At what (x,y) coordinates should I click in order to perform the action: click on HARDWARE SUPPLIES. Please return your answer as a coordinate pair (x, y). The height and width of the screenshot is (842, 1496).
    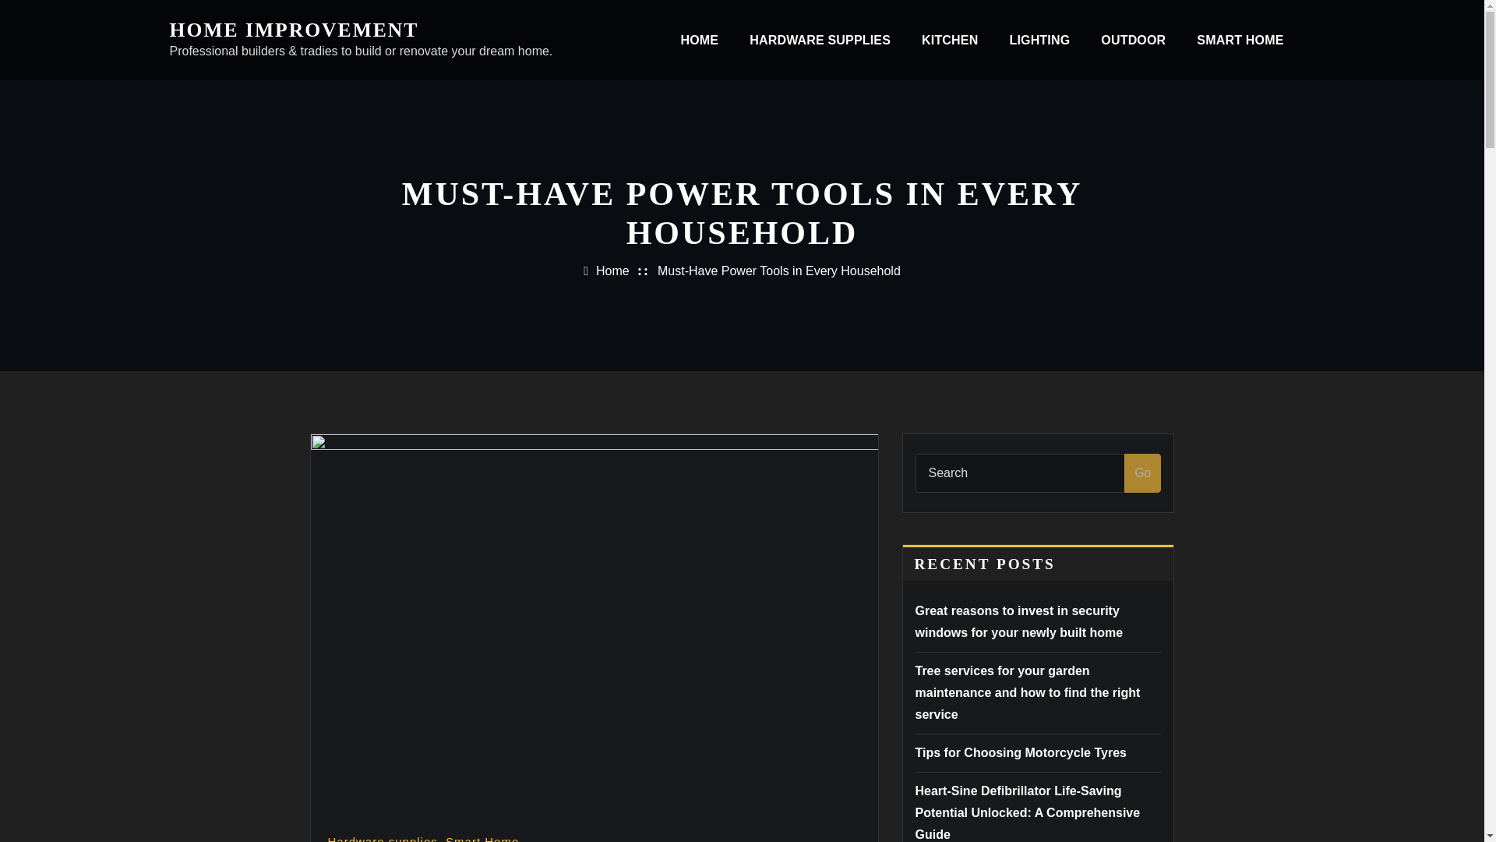
    Looking at the image, I should click on (820, 40).